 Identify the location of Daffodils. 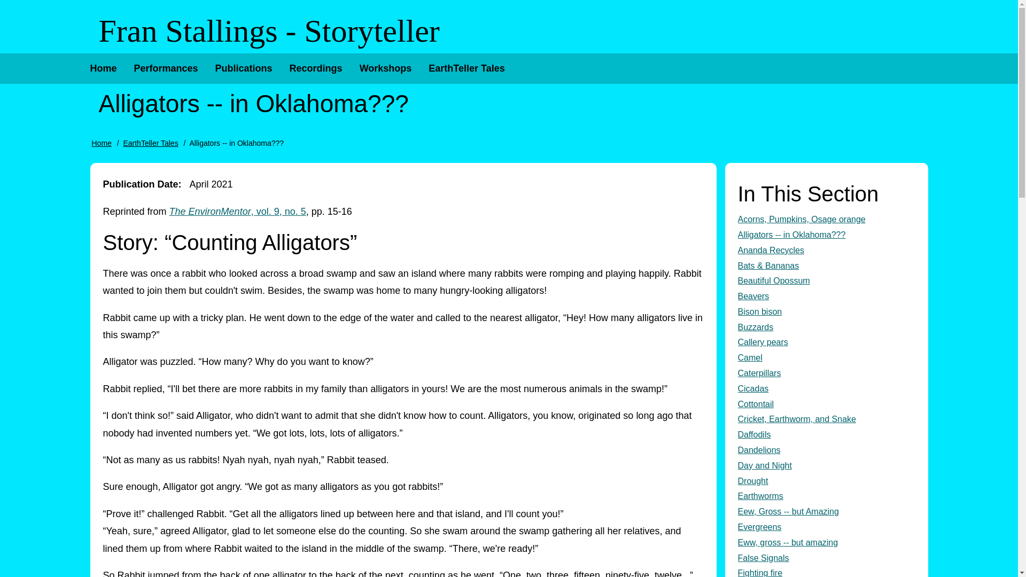
(826, 435).